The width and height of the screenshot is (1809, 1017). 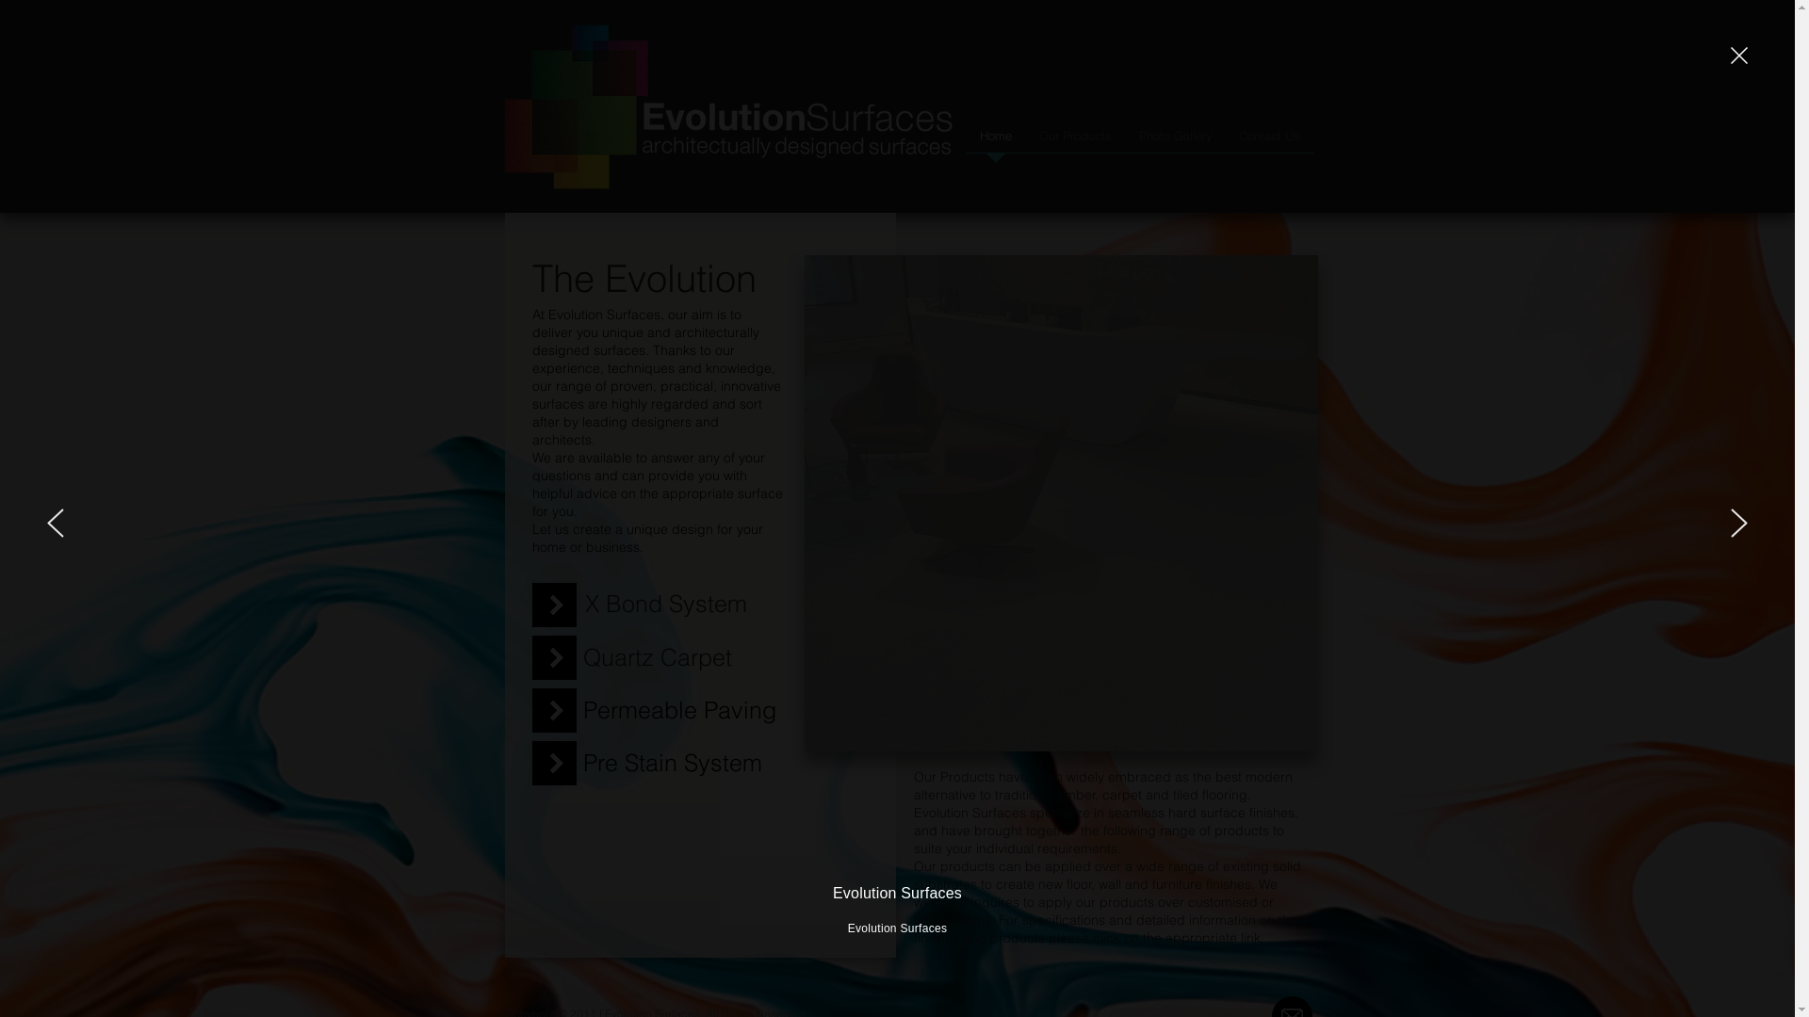 What do you see at coordinates (1075, 141) in the screenshot?
I see `Our Products` at bounding box center [1075, 141].